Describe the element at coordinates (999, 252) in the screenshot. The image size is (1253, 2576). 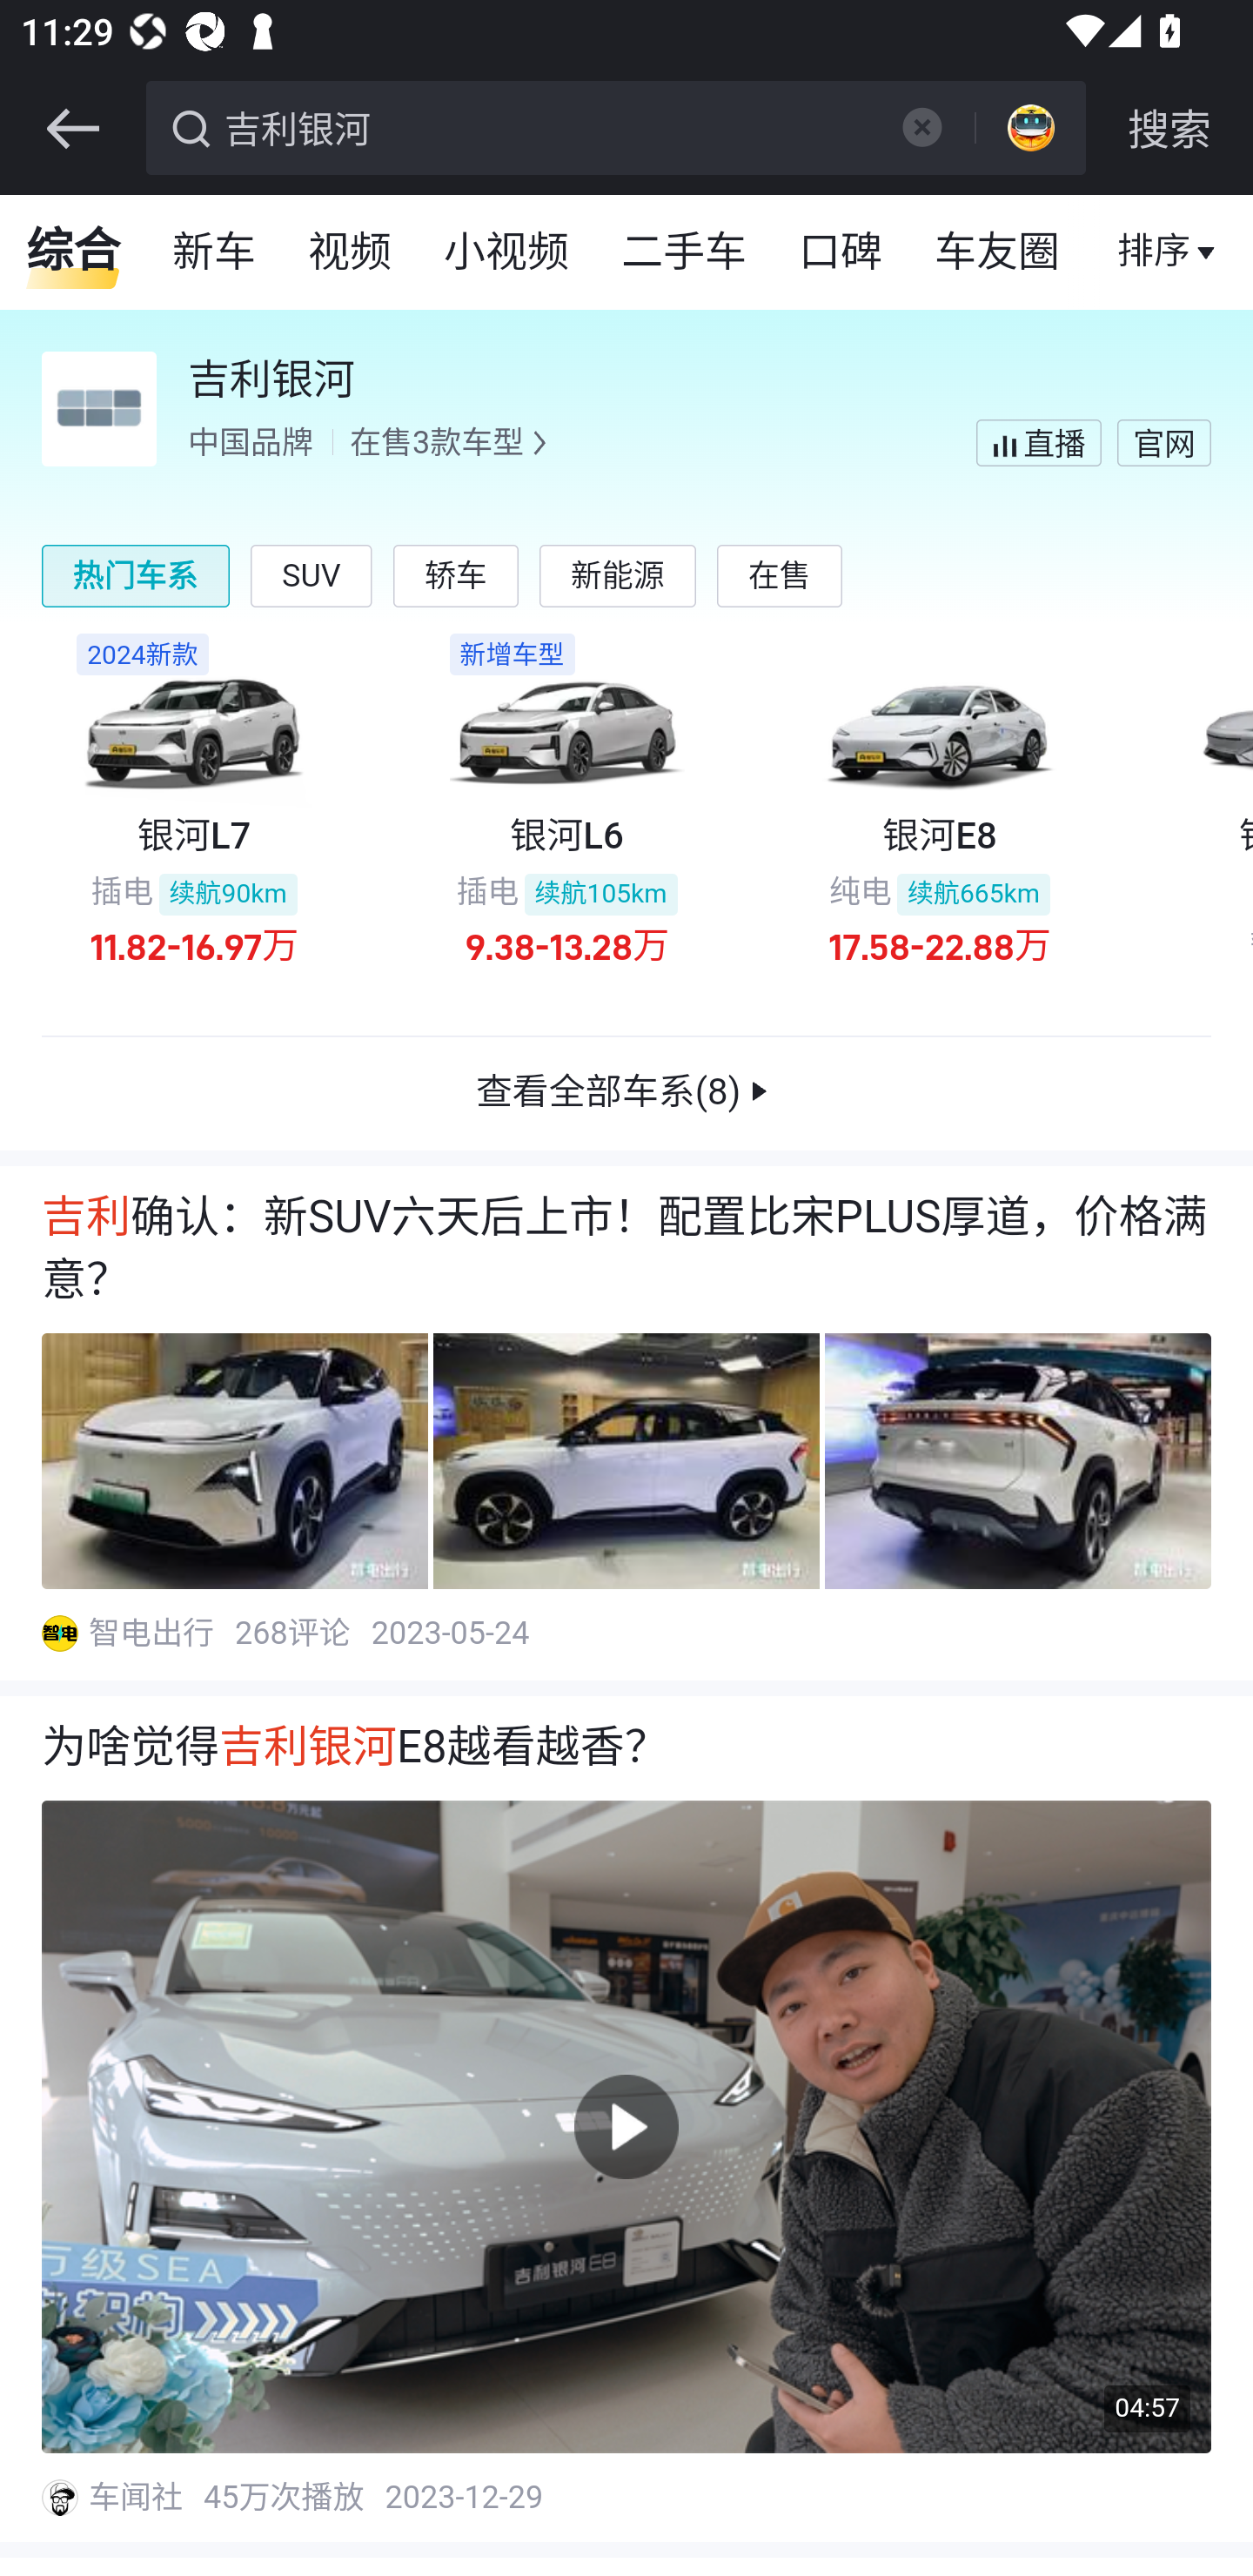
I see `车友圈` at that location.